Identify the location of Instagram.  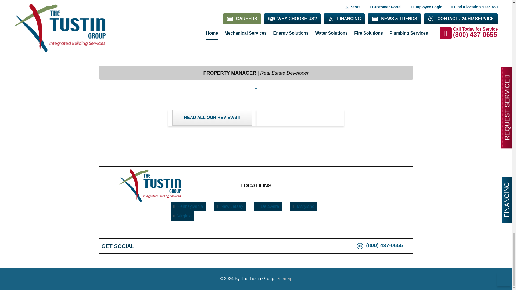
(183, 246).